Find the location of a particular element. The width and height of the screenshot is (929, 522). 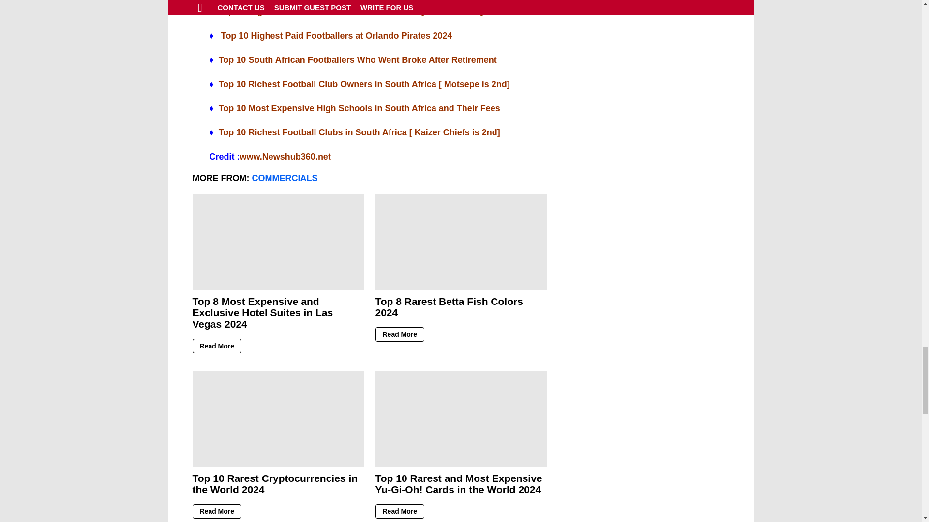

Read More is located at coordinates (217, 346).